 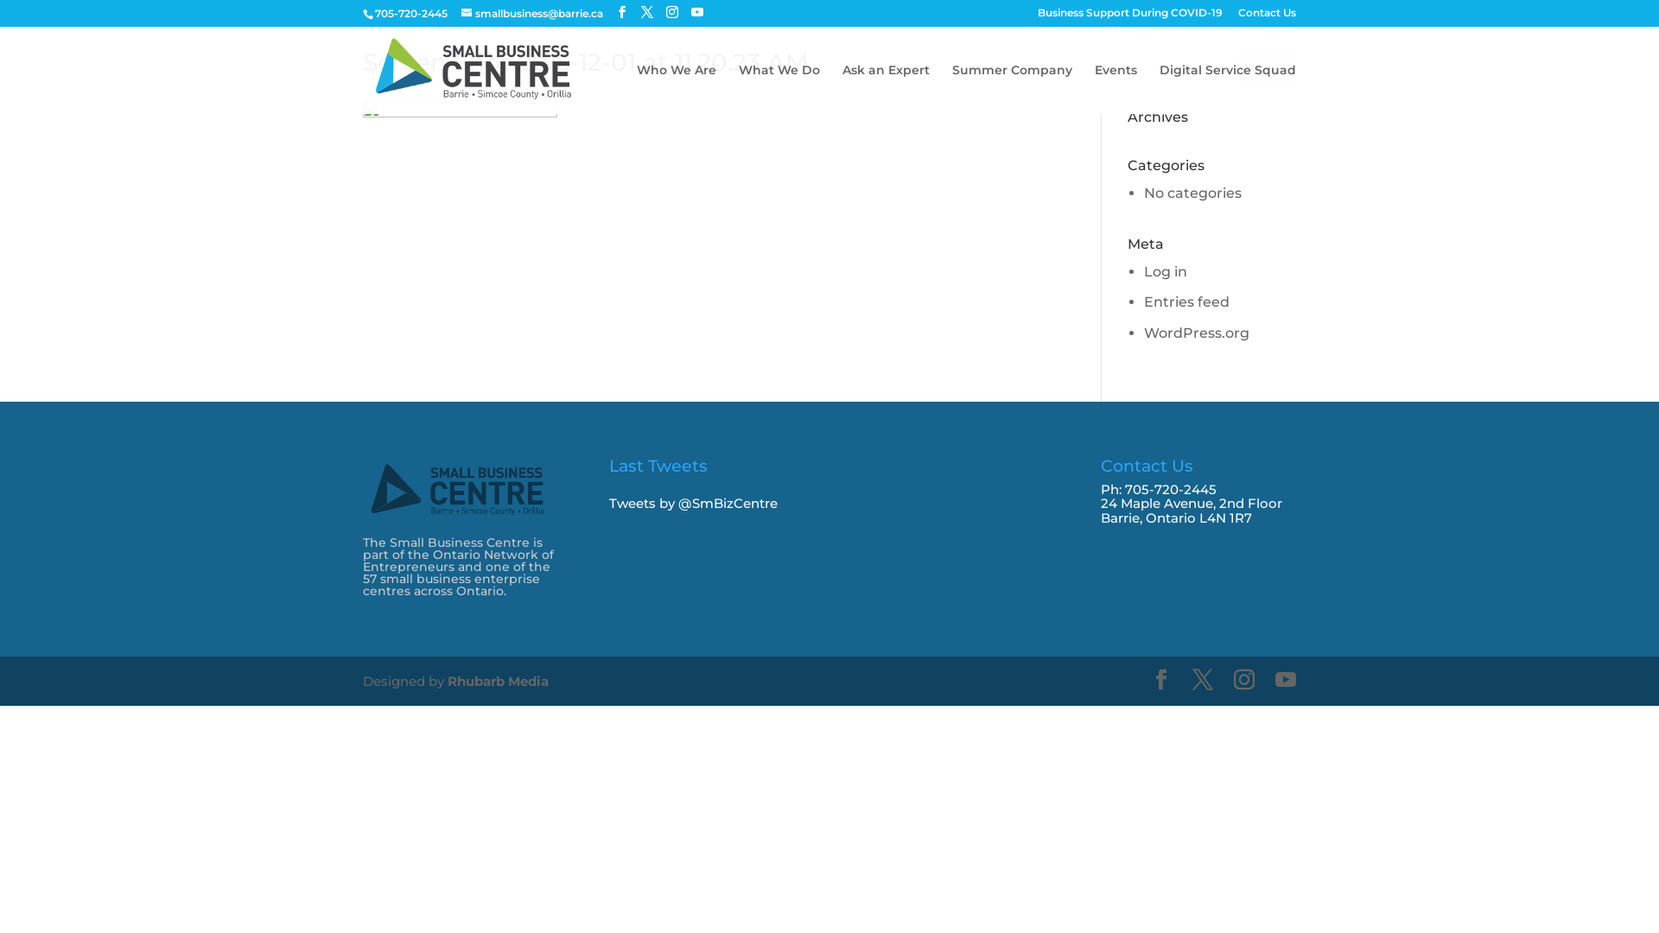 I want to click on Rhubarb Media, so click(x=498, y=681).